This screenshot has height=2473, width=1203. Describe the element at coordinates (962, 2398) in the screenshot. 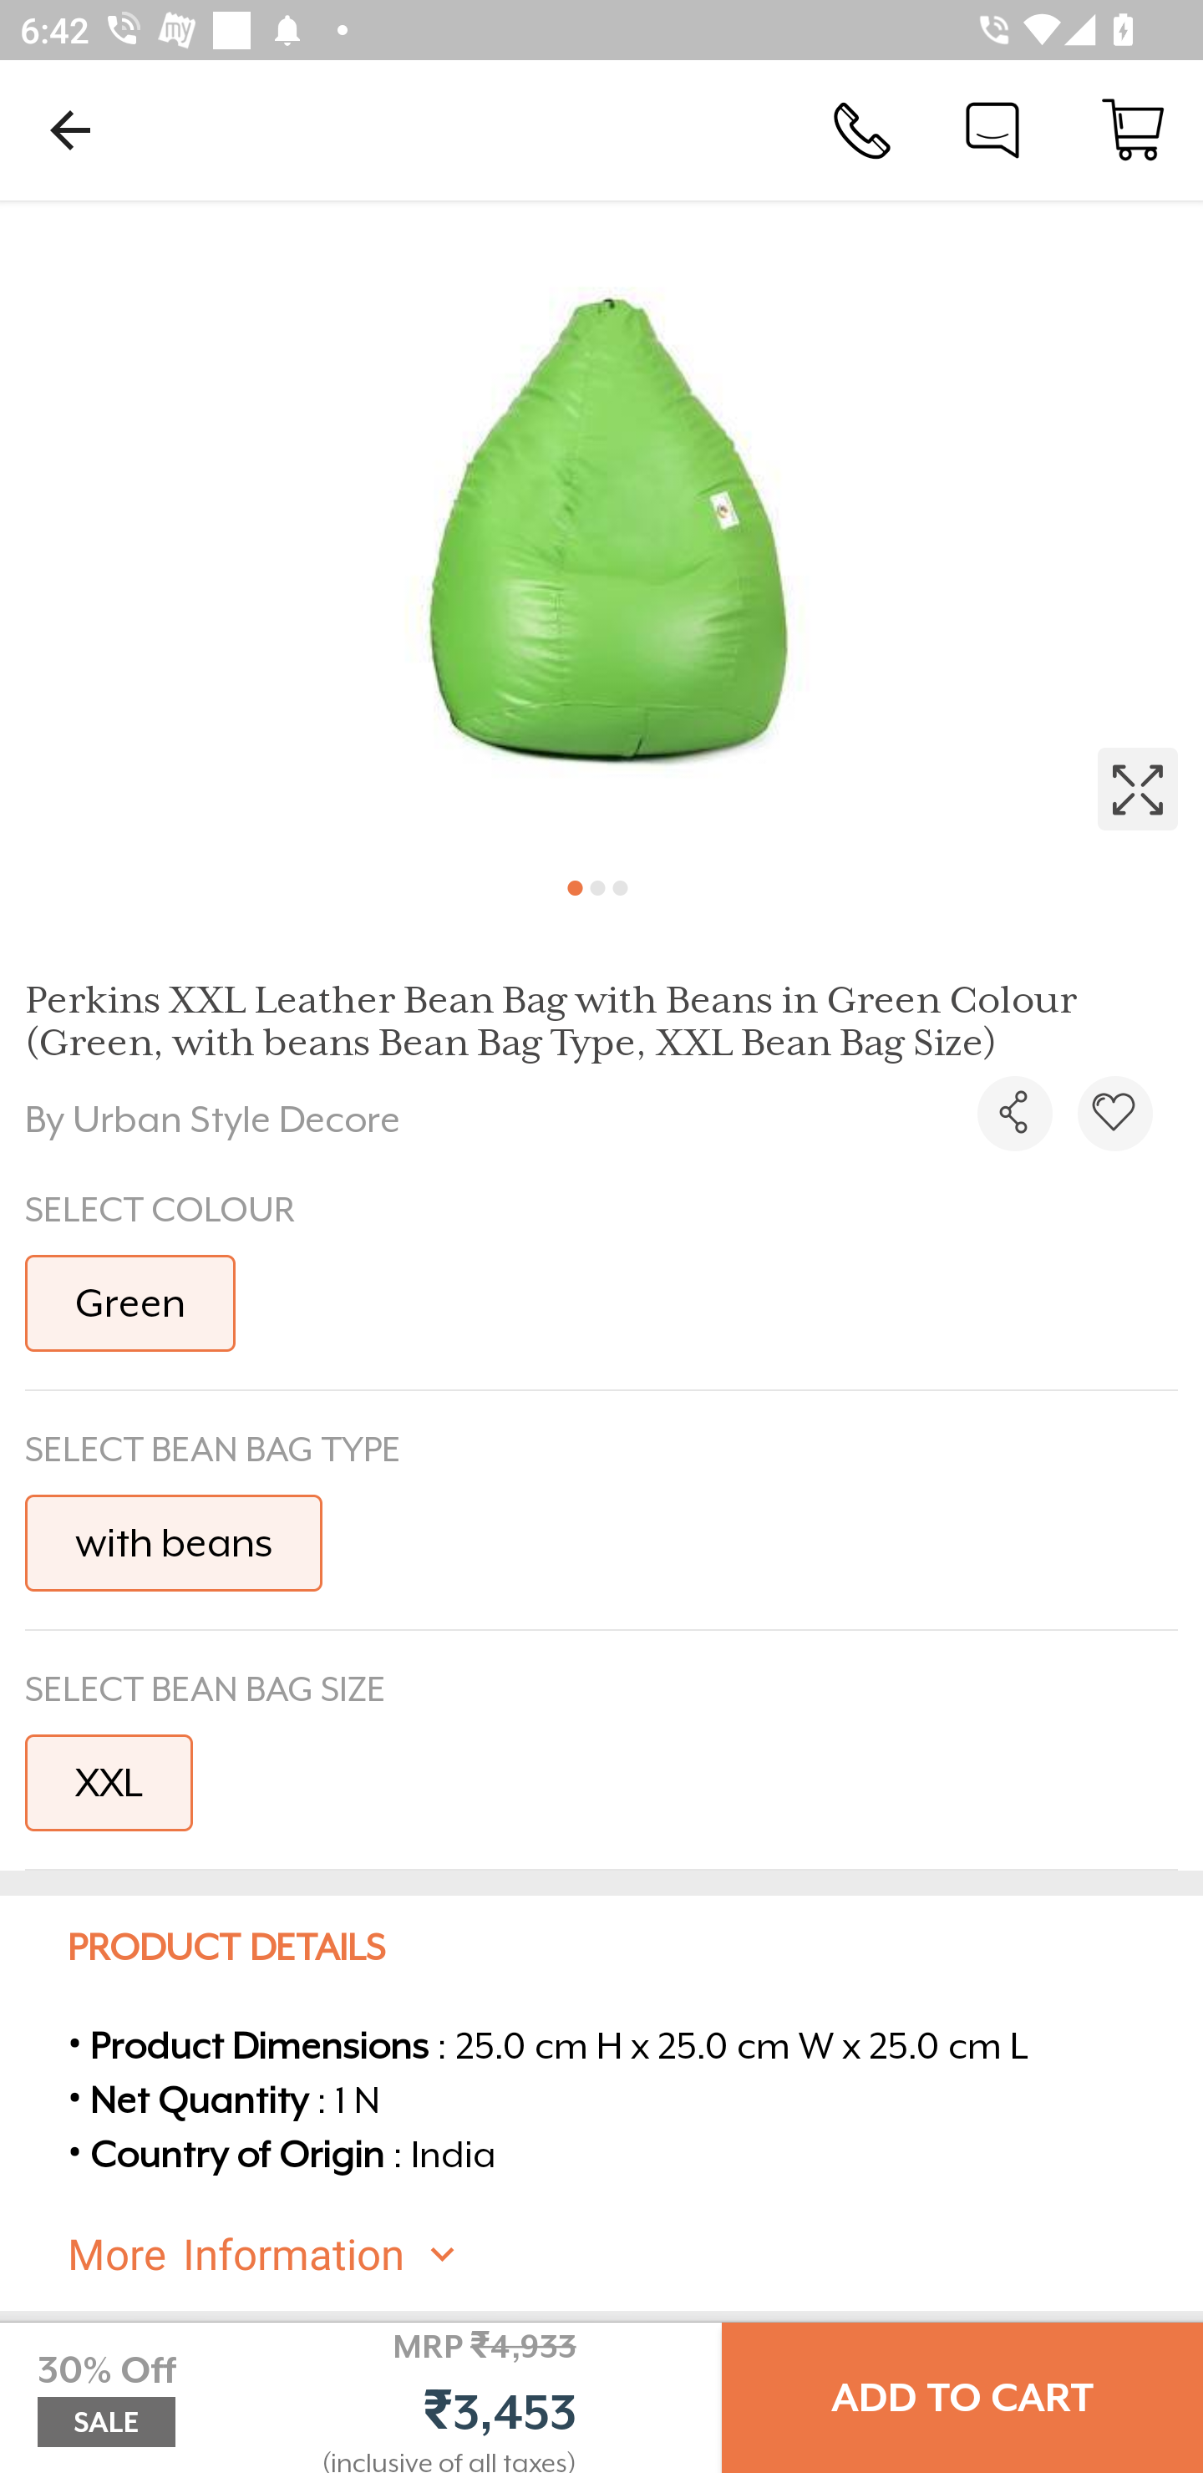

I see `ADD TO CART` at that location.